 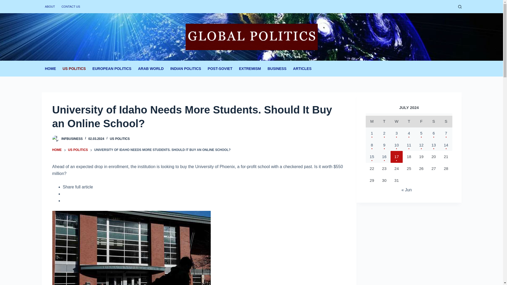 What do you see at coordinates (220, 69) in the screenshot?
I see `POST-SOVIET` at bounding box center [220, 69].